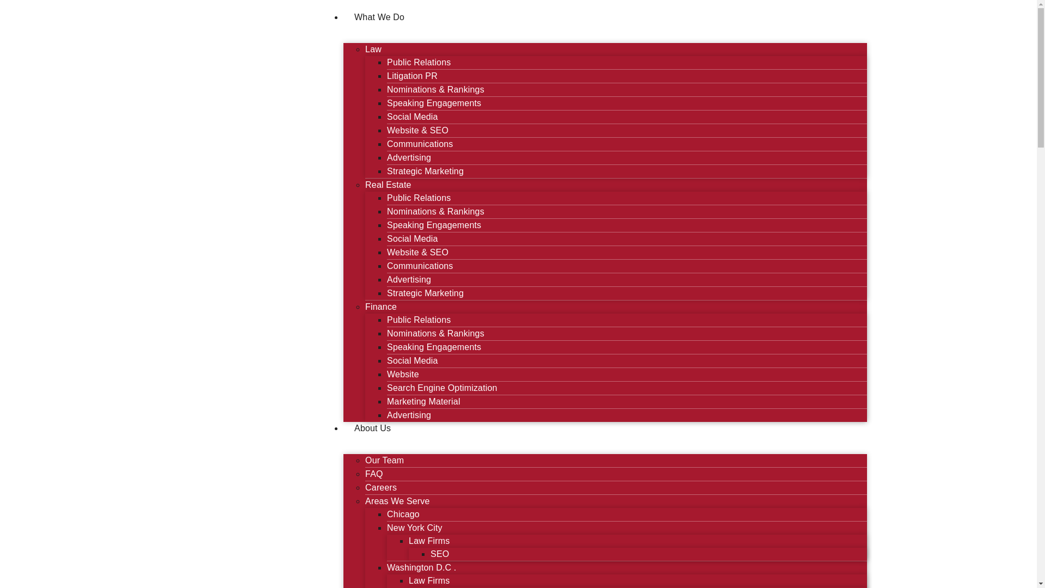 The width and height of the screenshot is (1045, 588). I want to click on New York City, so click(414, 528).